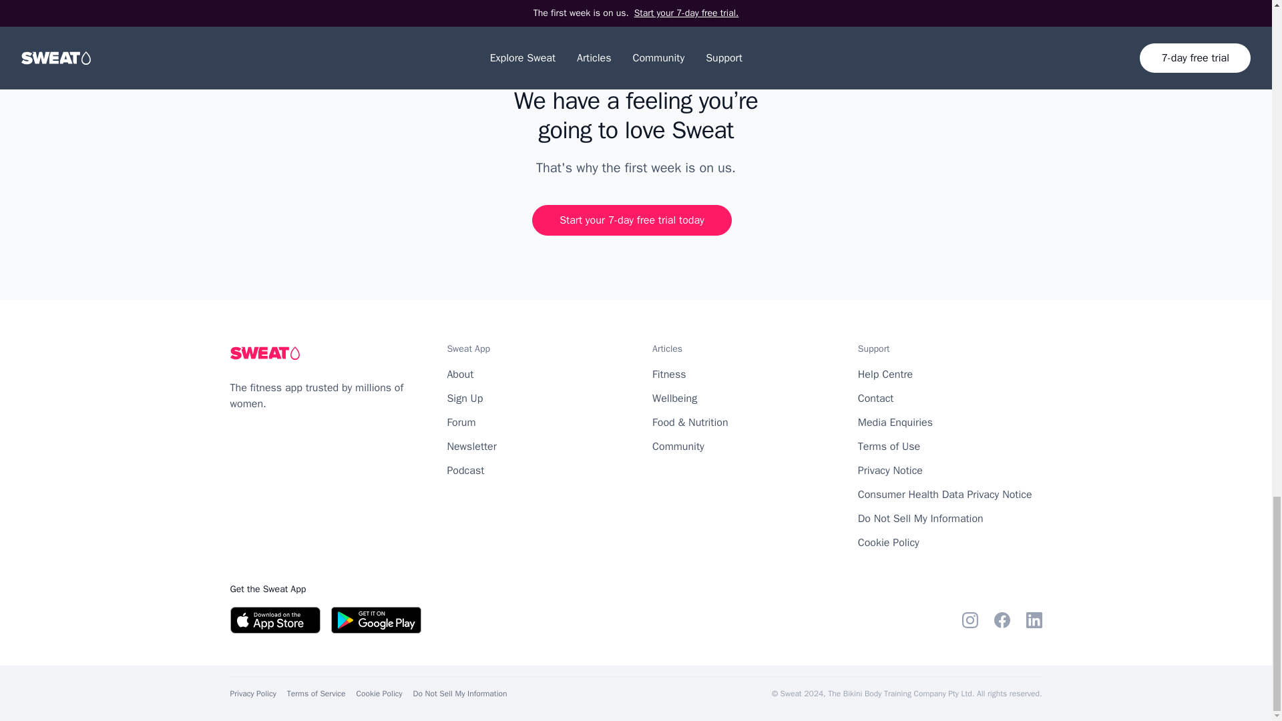 The image size is (1282, 721). What do you see at coordinates (632, 220) in the screenshot?
I see `Start your 7-day free trial today` at bounding box center [632, 220].